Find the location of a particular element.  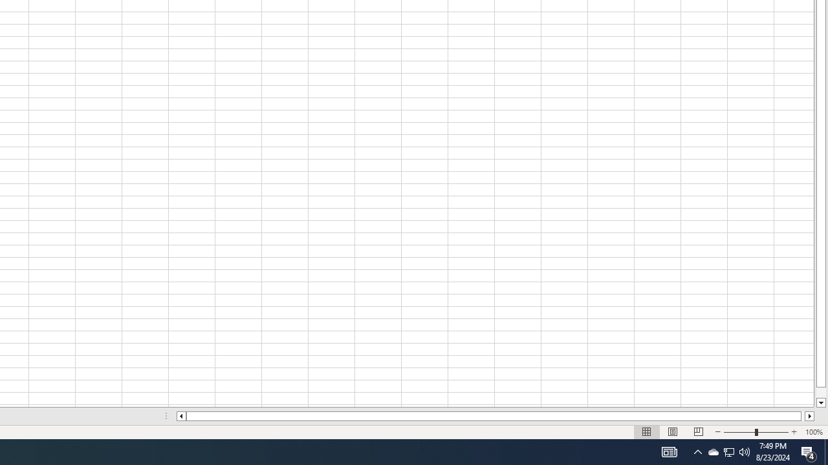

Zoom In is located at coordinates (728, 452).